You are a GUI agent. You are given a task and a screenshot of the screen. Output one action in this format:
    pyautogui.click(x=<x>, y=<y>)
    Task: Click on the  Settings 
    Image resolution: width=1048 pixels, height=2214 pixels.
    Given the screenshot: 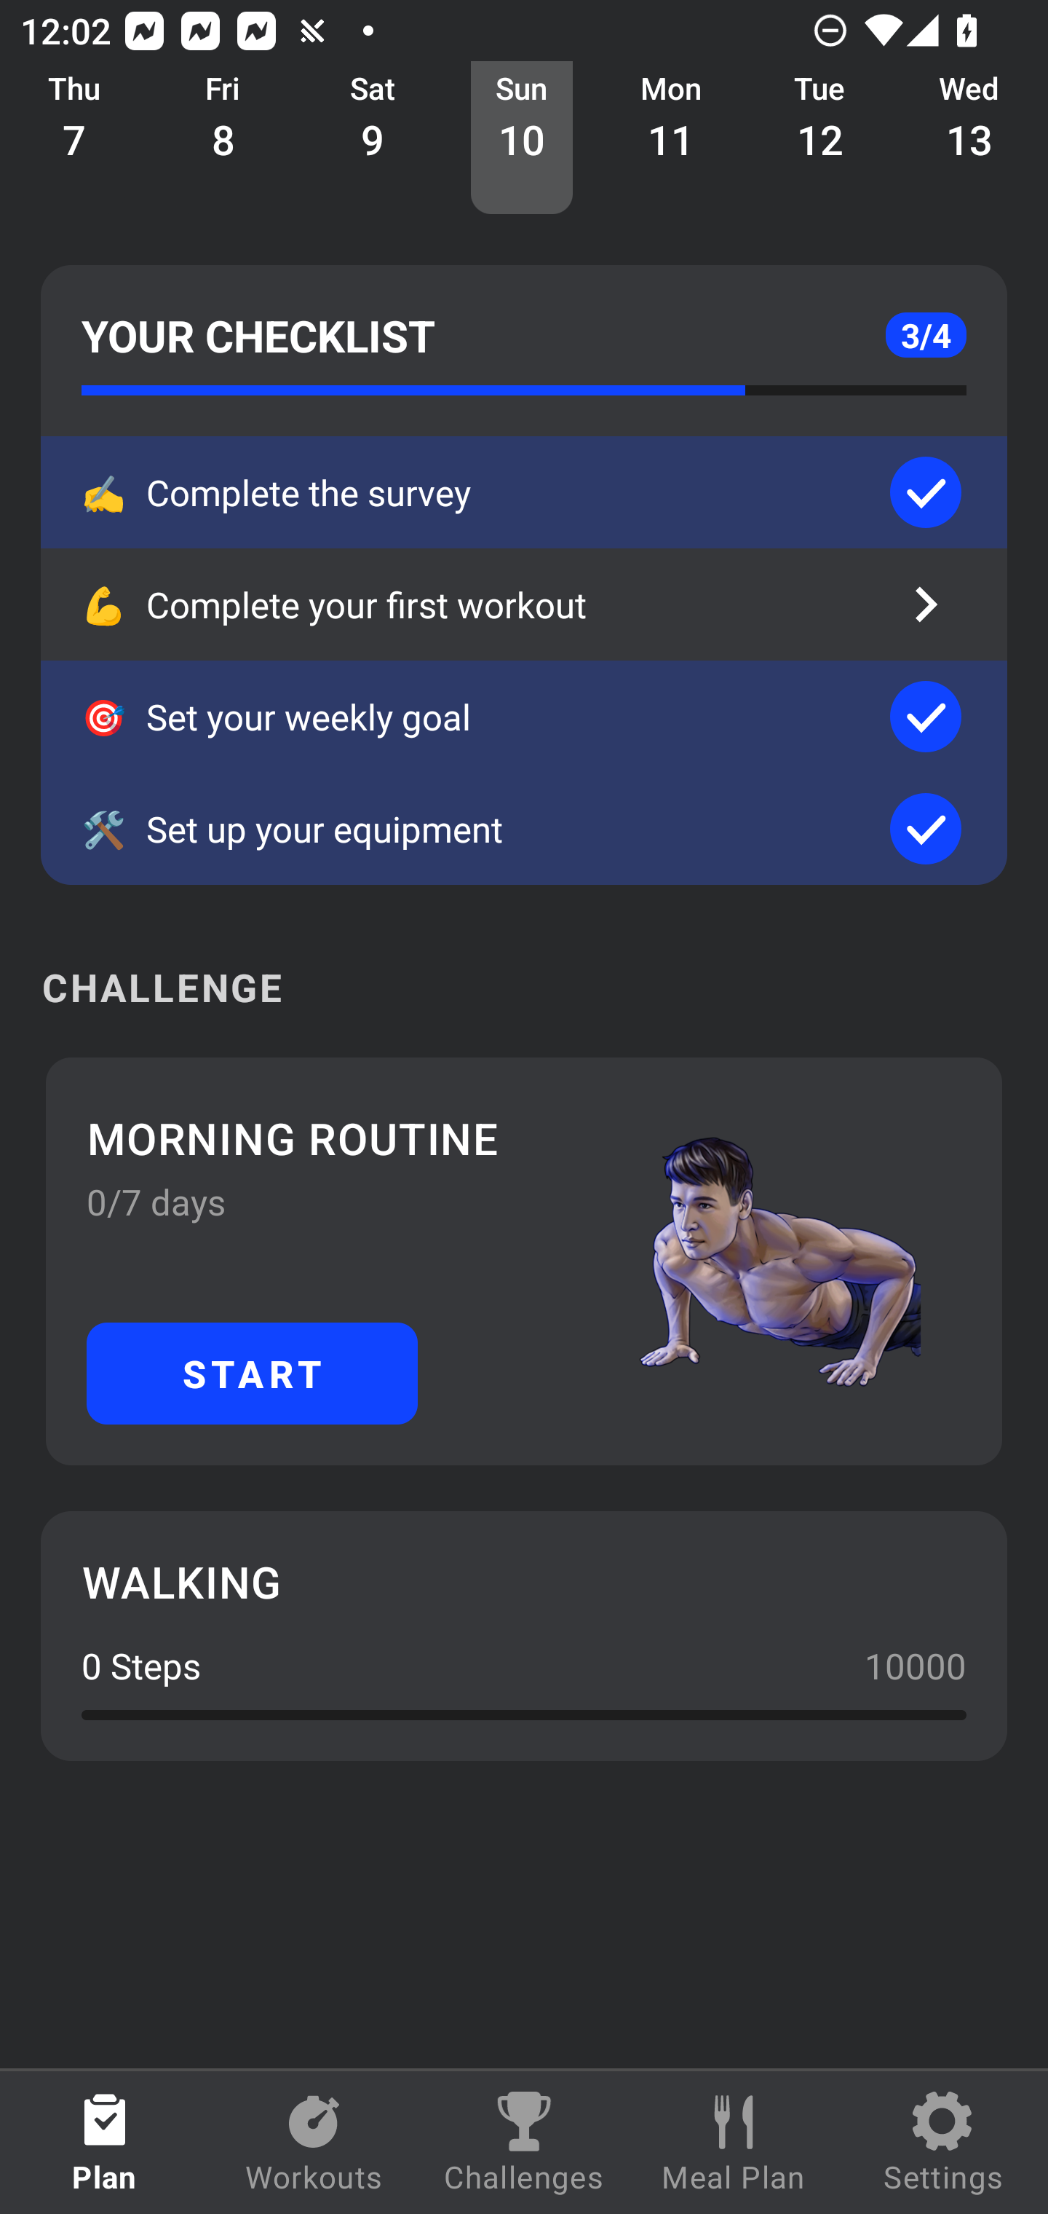 What is the action you would take?
    pyautogui.click(x=943, y=2143)
    